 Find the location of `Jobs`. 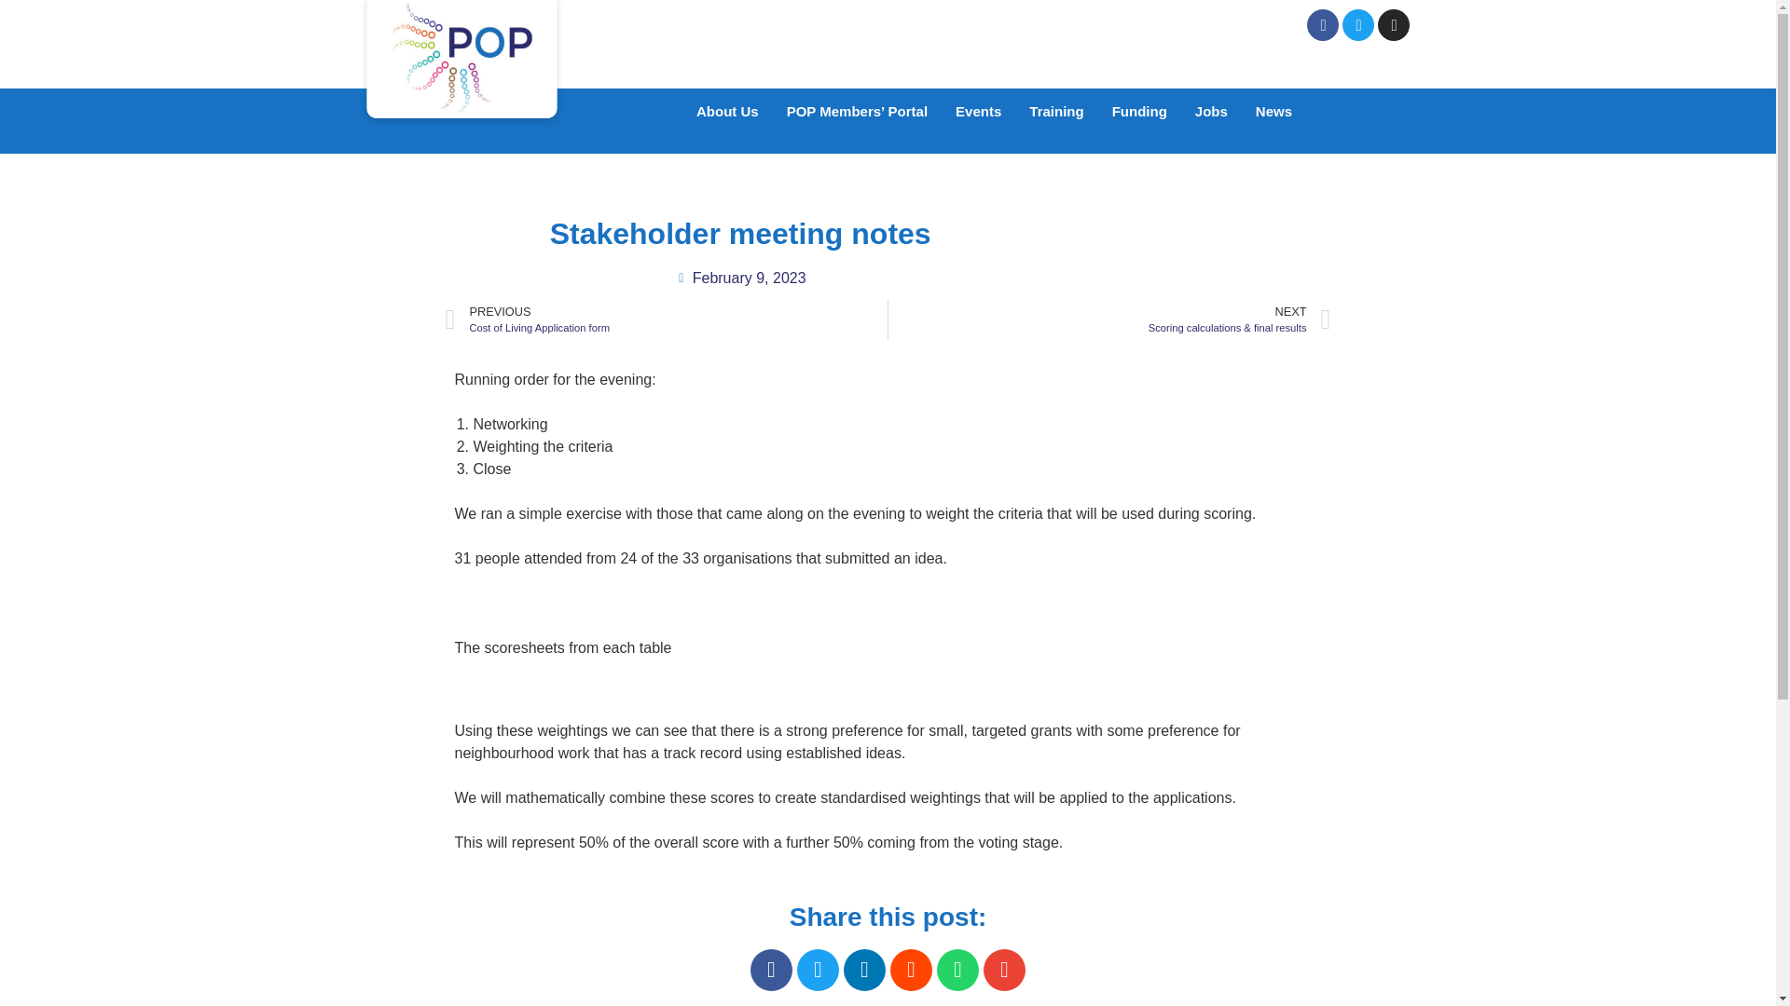

Jobs is located at coordinates (727, 112).